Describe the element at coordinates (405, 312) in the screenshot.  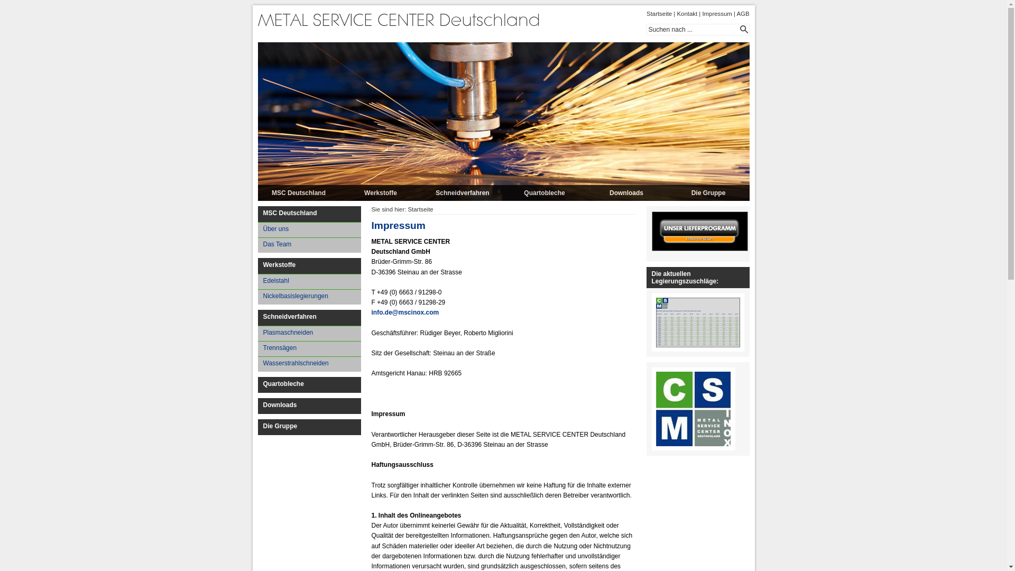
I see `info.de@mscinox.com` at that location.